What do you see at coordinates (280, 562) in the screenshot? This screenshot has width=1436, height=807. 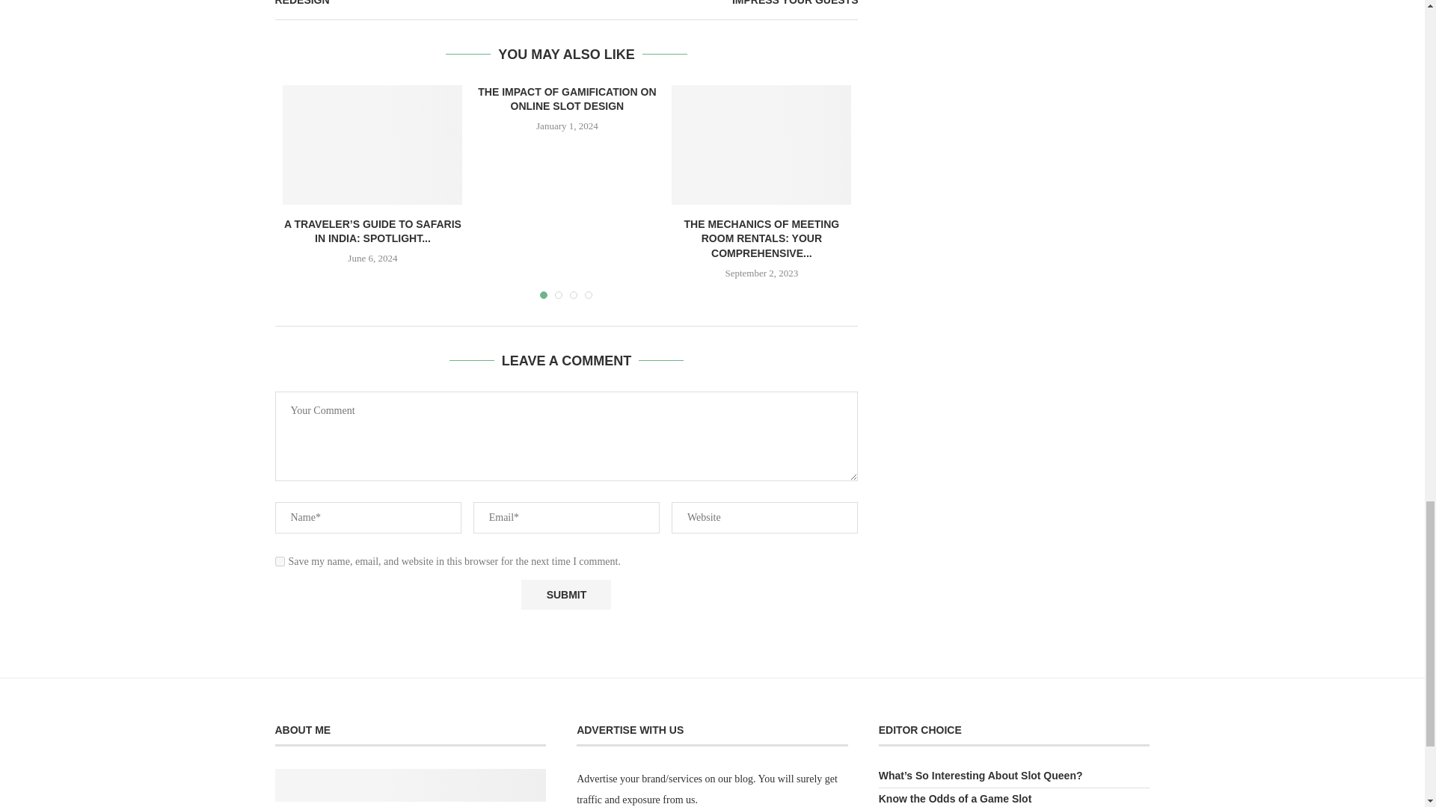 I see `yes` at bounding box center [280, 562].